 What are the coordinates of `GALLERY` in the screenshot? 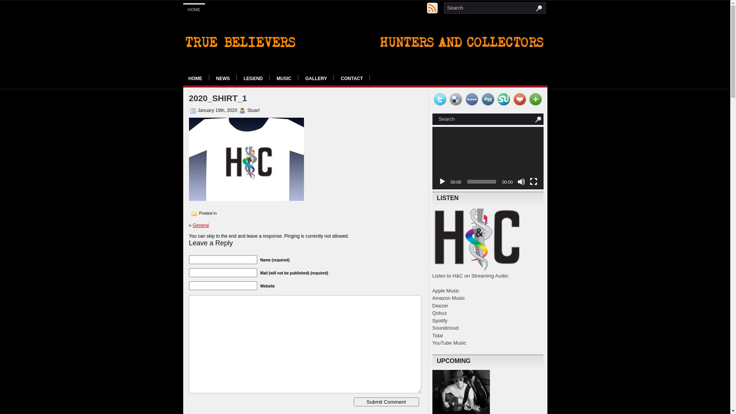 It's located at (316, 79).